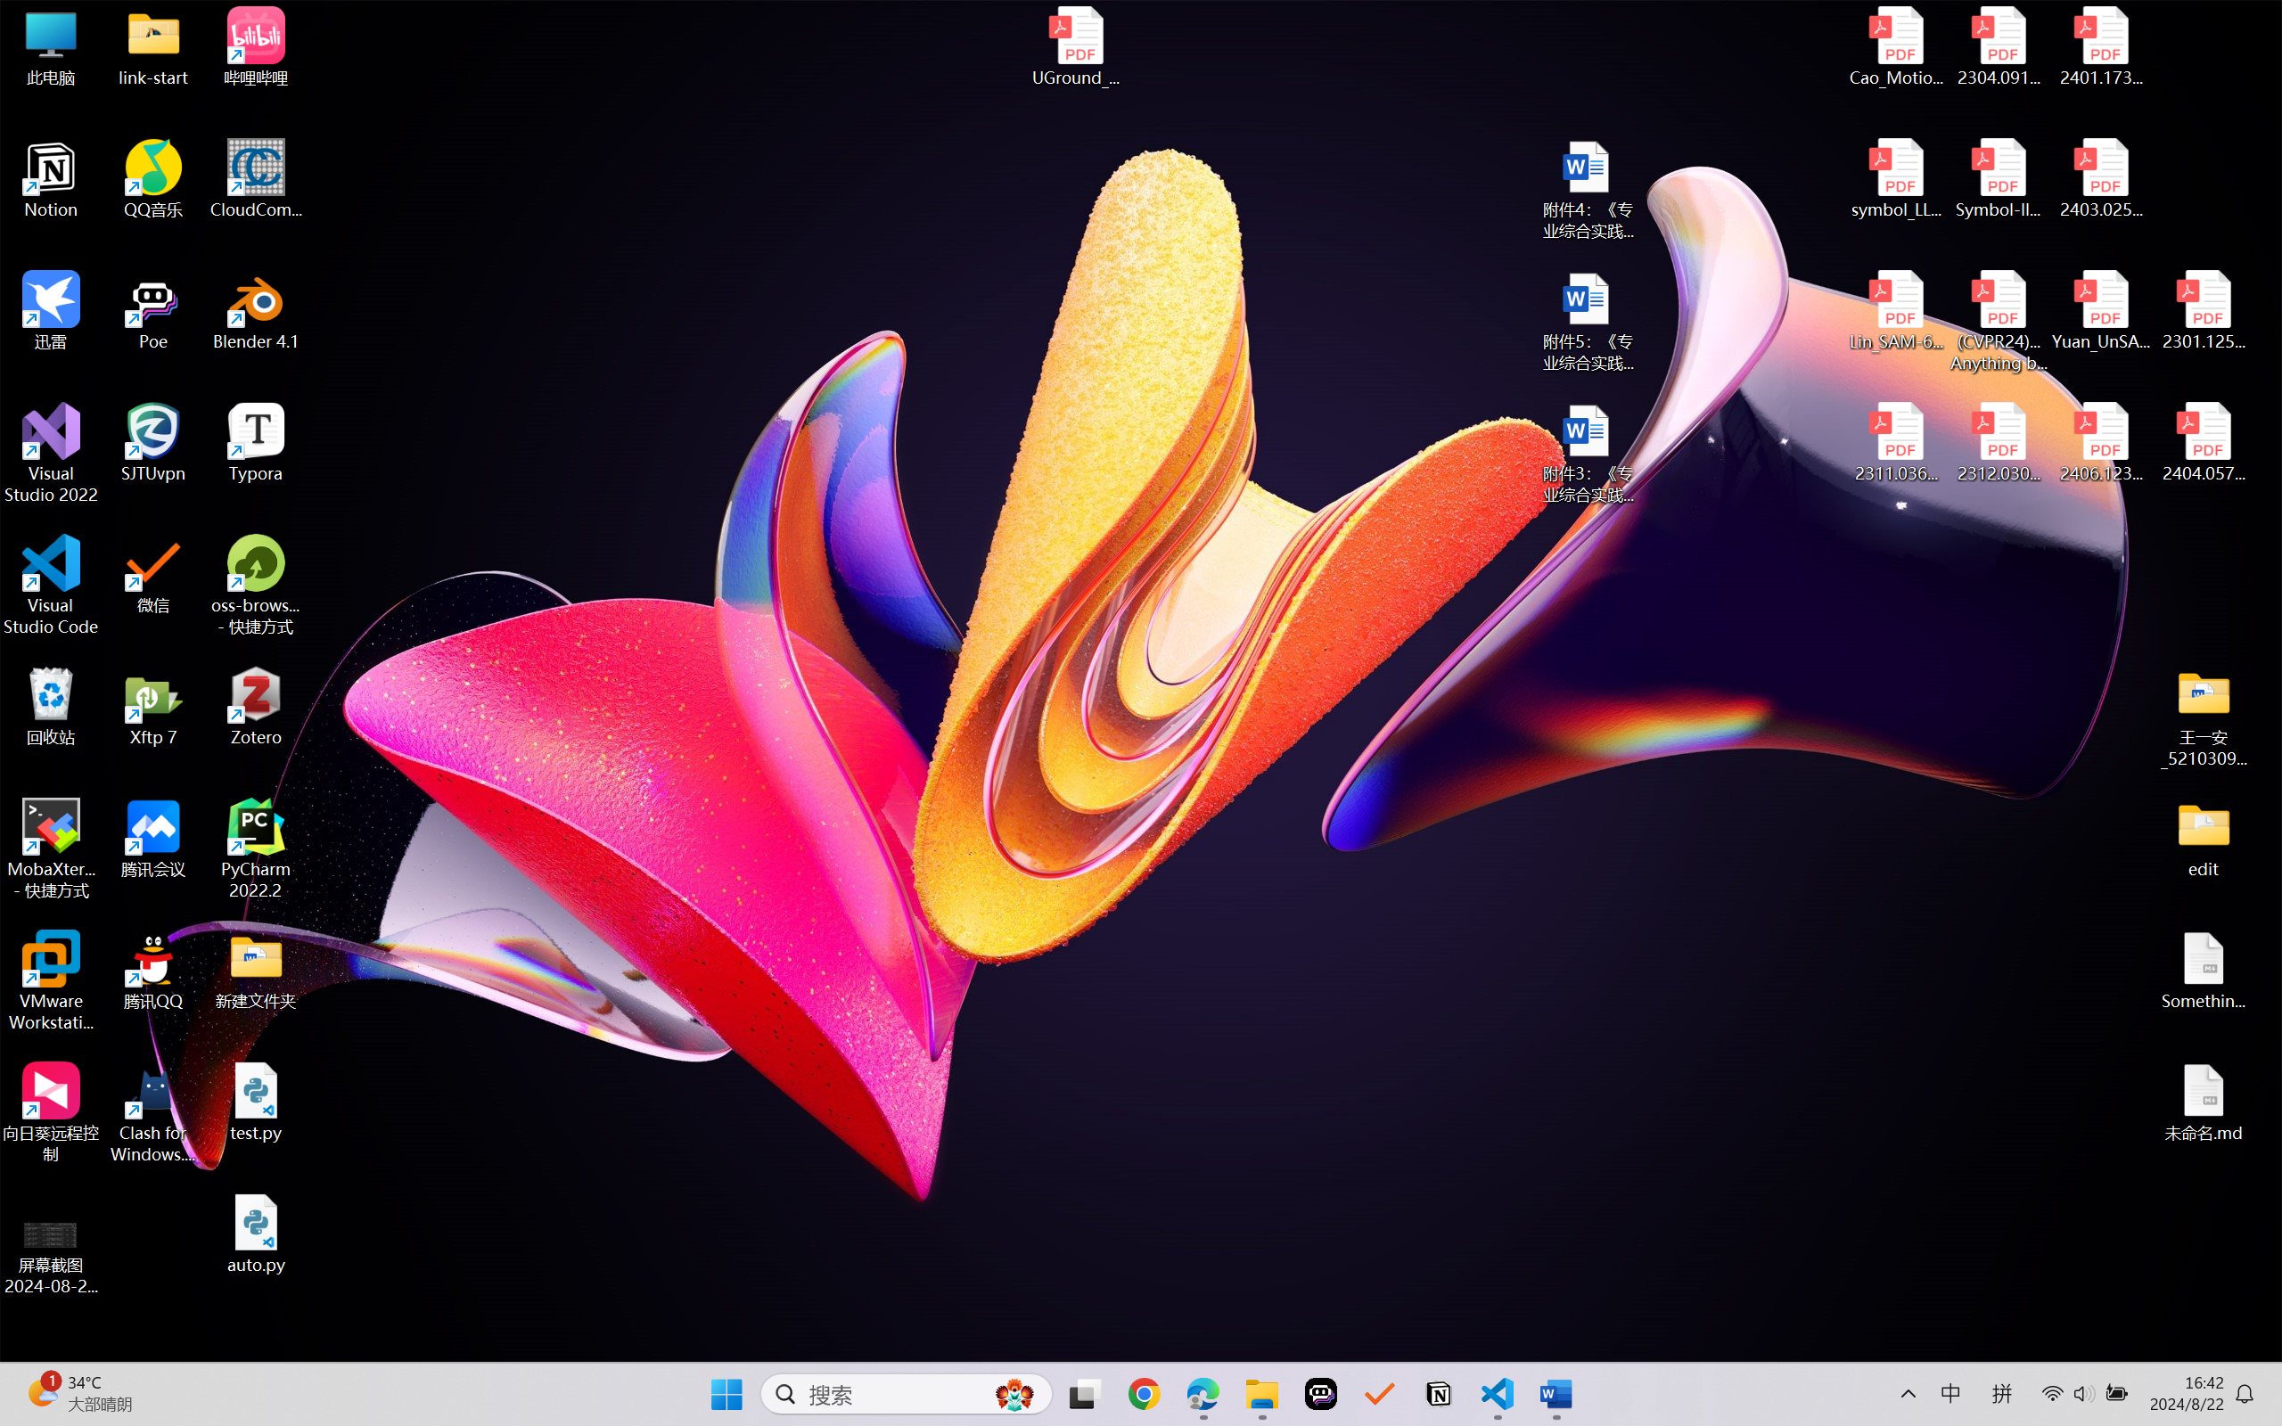  Describe the element at coordinates (2100, 179) in the screenshot. I see `2403.02502v1.pdf` at that location.